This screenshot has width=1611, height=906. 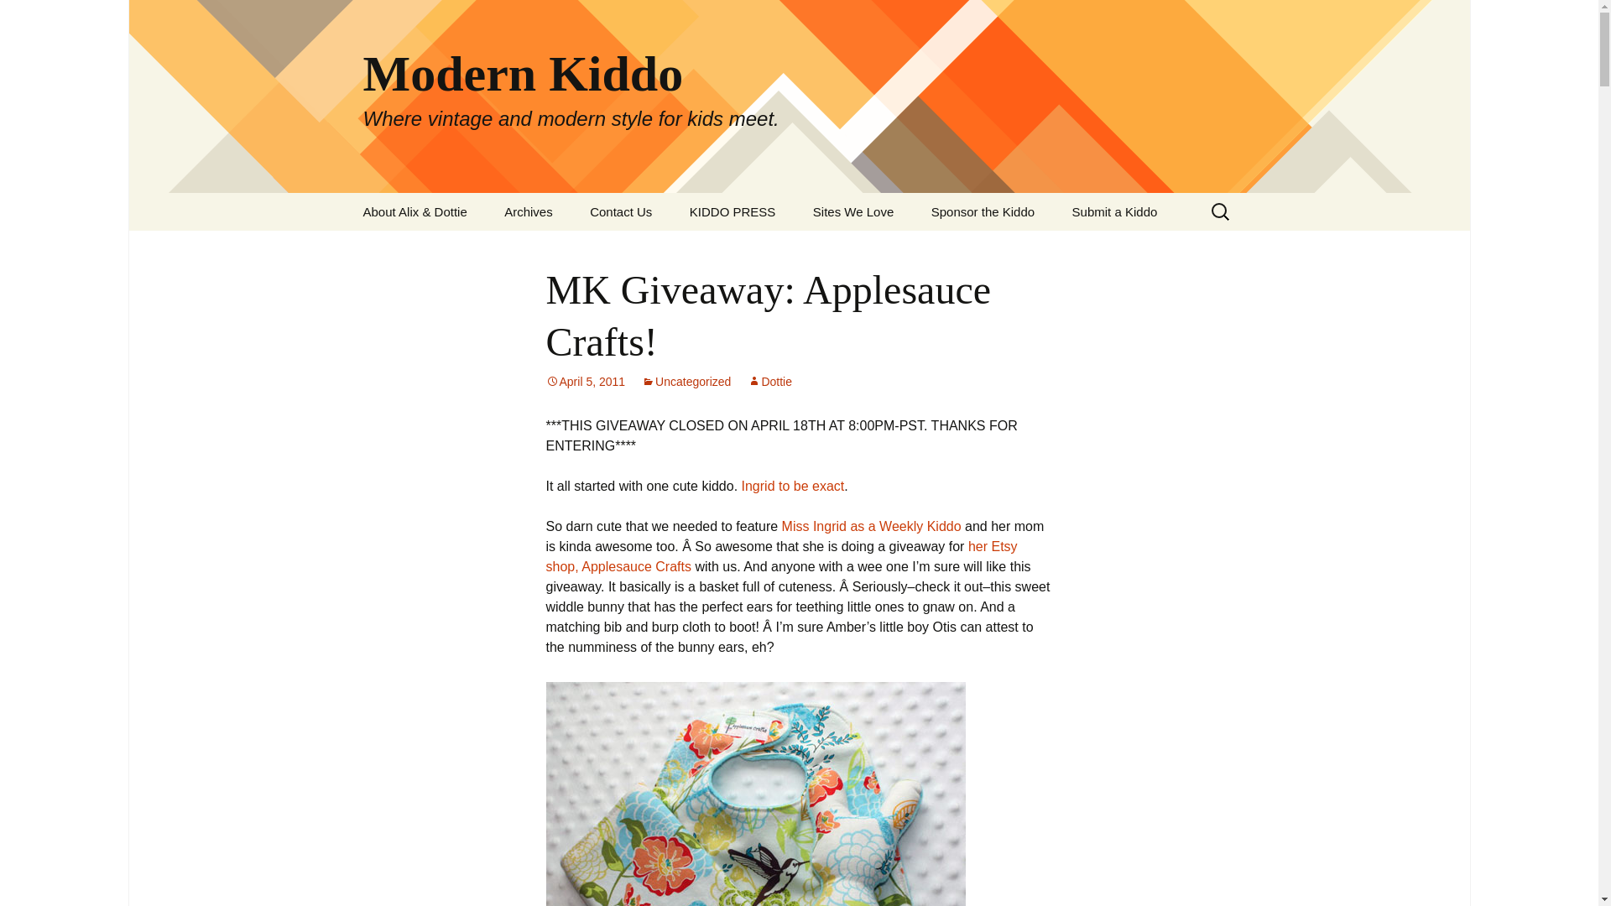 What do you see at coordinates (20, 18) in the screenshot?
I see `Search` at bounding box center [20, 18].